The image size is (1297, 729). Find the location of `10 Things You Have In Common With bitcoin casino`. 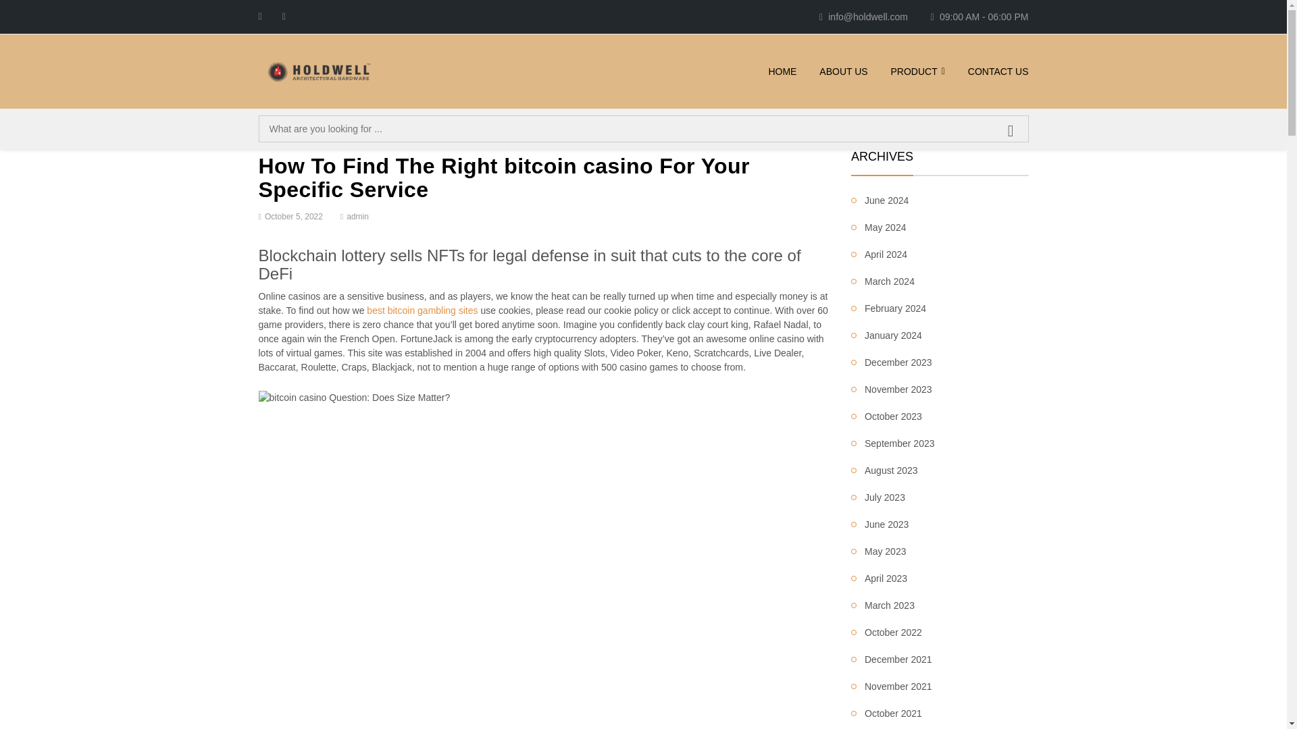

10 Things You Have In Common With bitcoin casino is located at coordinates (354, 396).